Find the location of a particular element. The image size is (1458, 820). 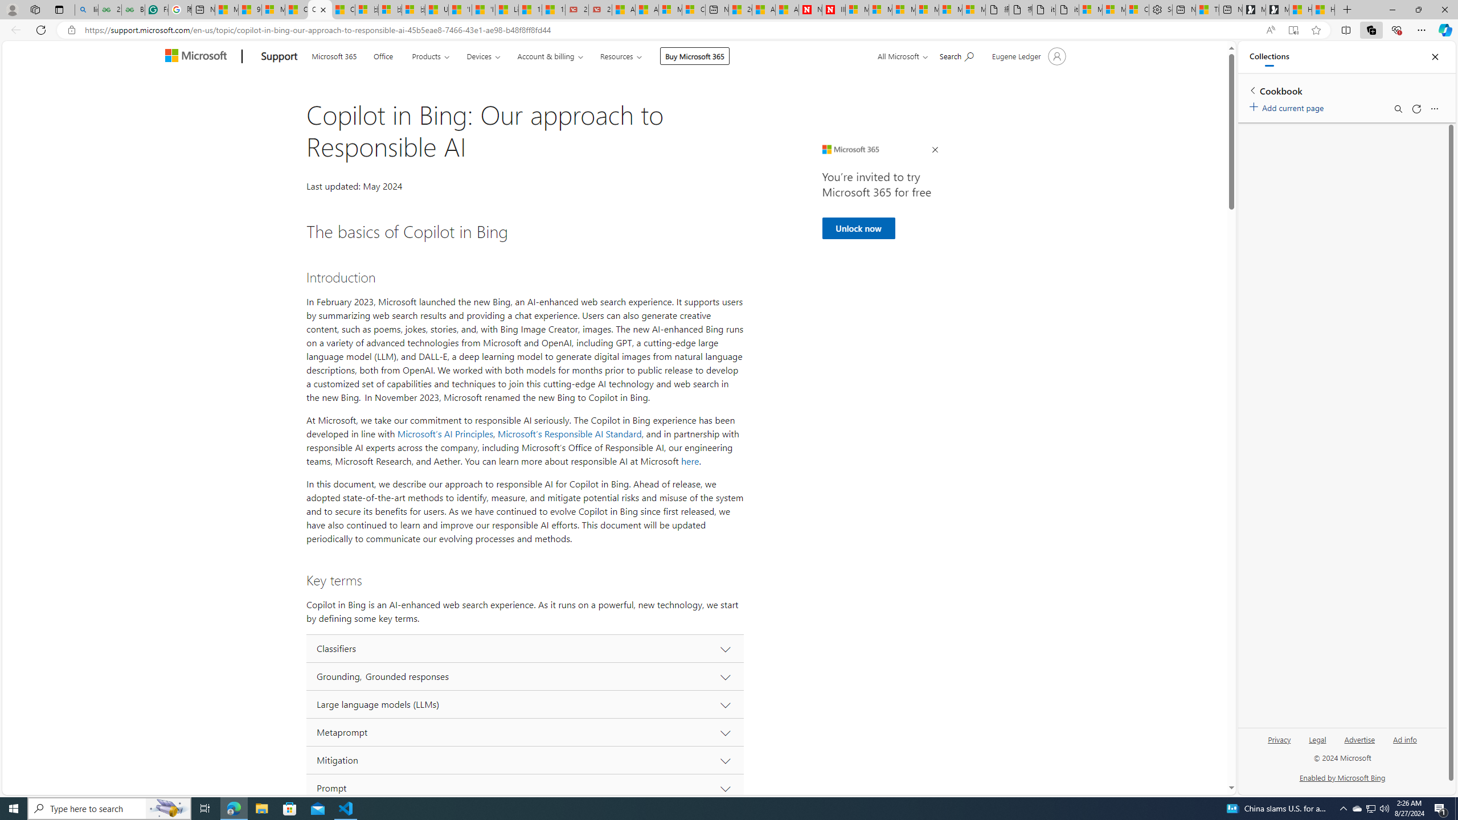

Newsweek - News, Analysis, Politics, Business, Technology is located at coordinates (810, 10).